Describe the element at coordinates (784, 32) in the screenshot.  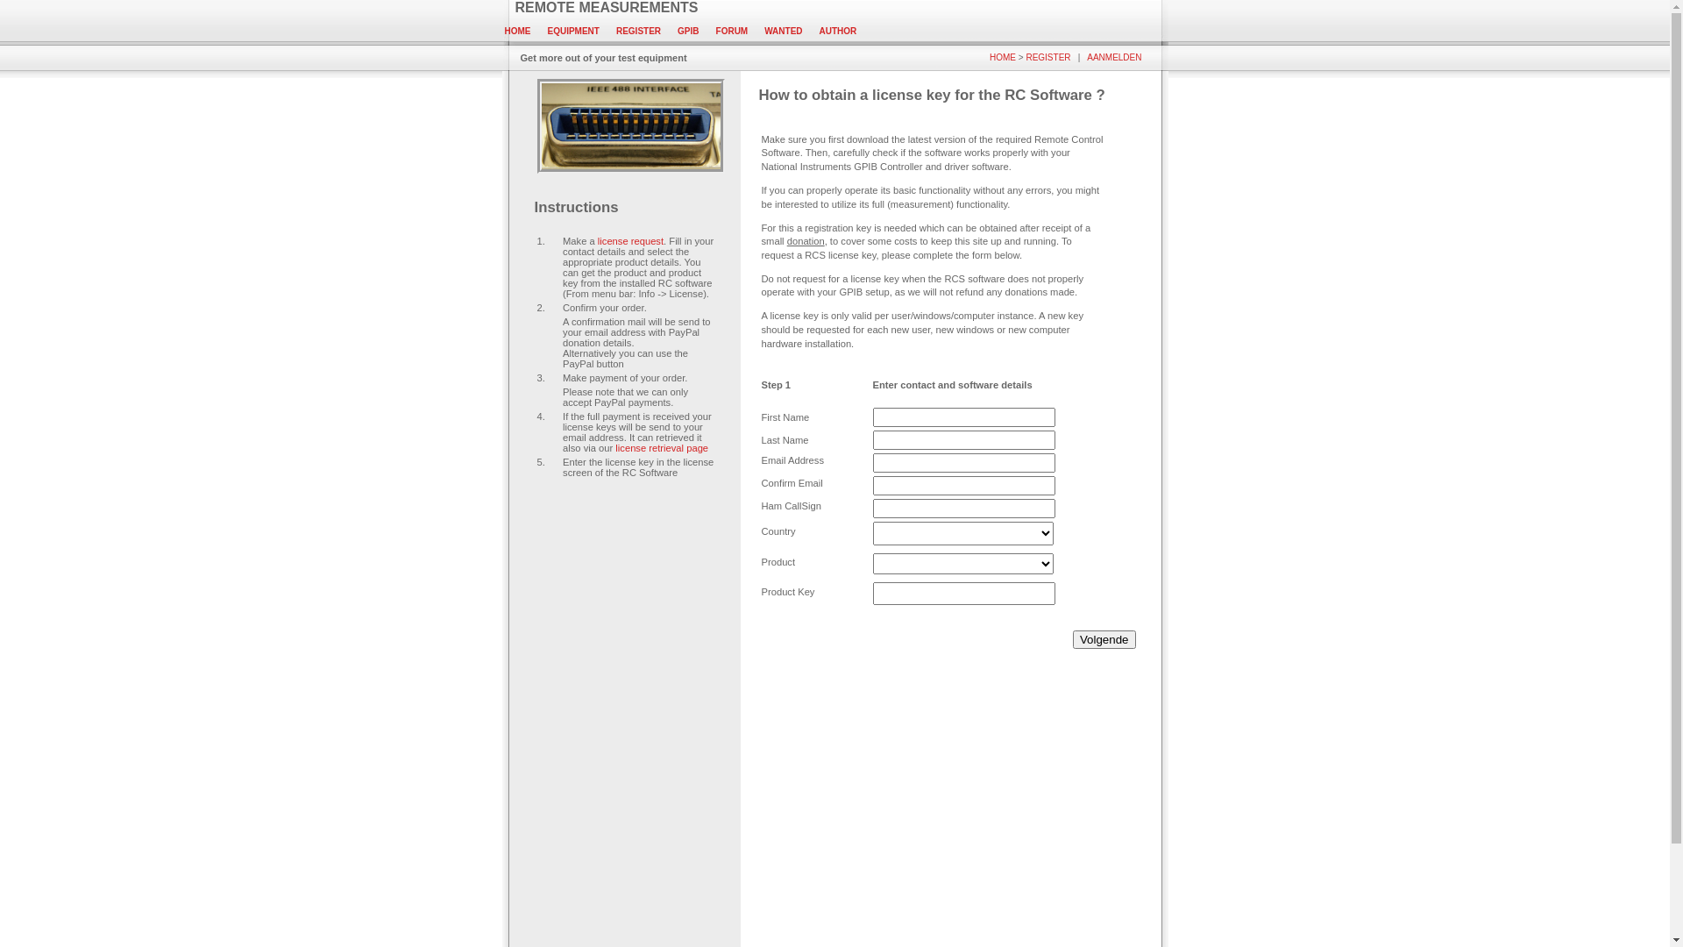
I see `WANTED` at that location.